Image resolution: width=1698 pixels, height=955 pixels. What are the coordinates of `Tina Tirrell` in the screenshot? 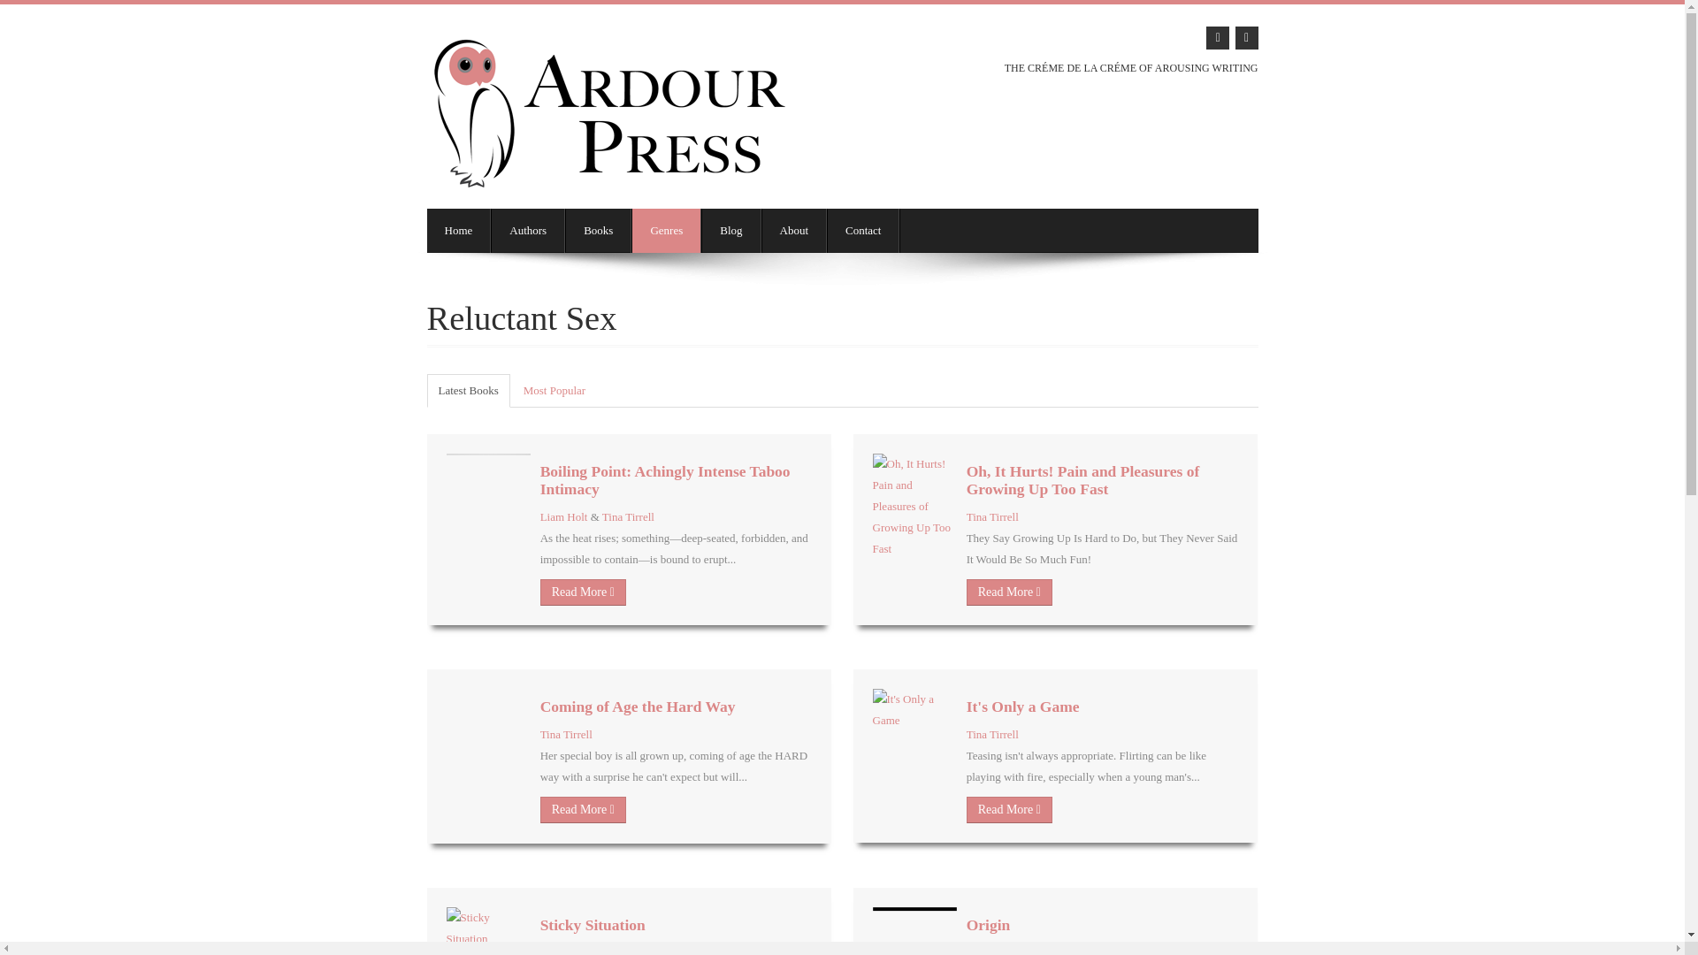 It's located at (628, 516).